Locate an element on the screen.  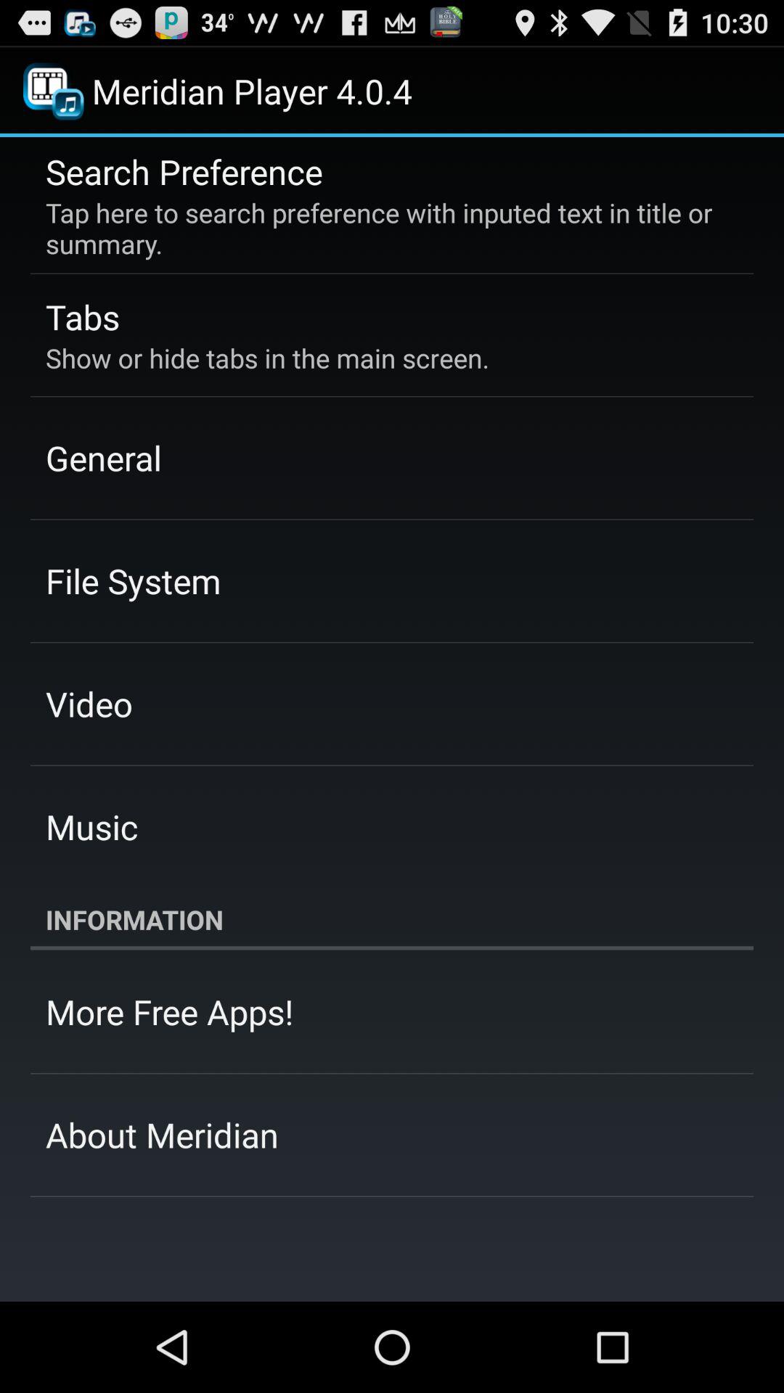
open the information item is located at coordinates (392, 919).